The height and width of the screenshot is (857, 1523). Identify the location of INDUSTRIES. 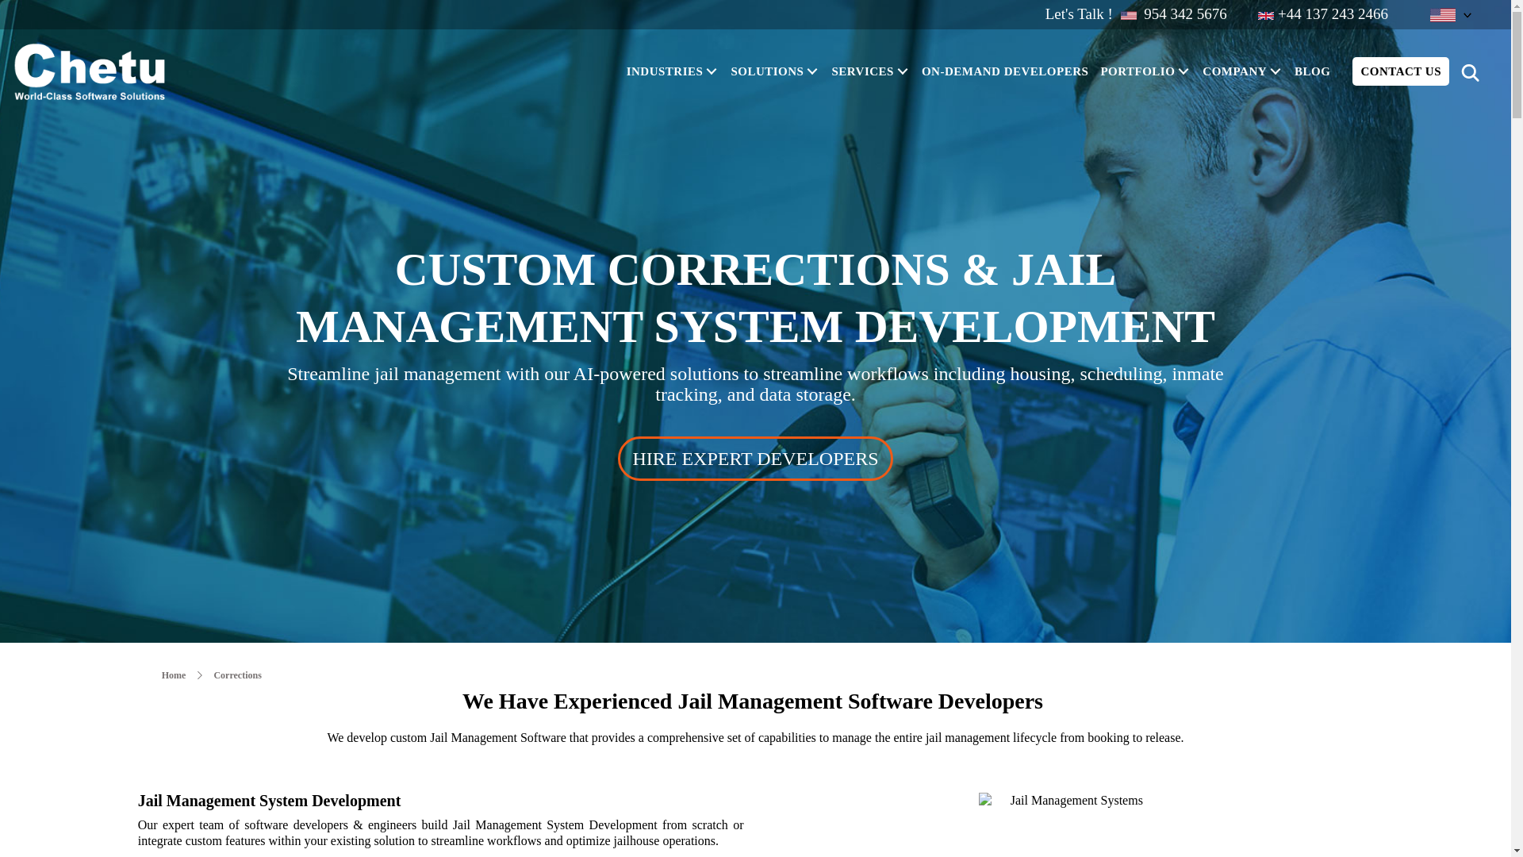
(674, 71).